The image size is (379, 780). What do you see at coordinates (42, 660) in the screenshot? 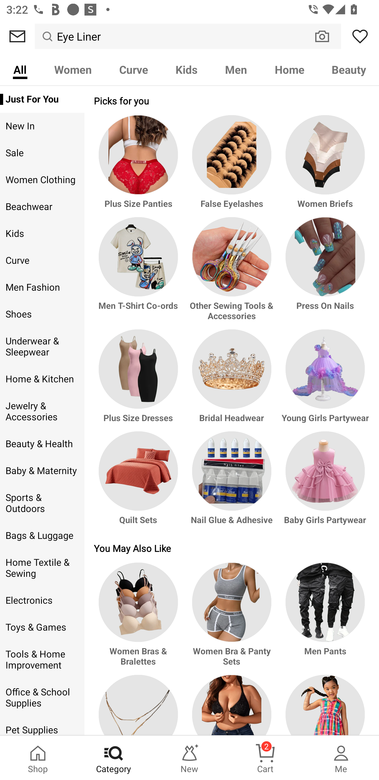
I see `Tools & Home Improvement` at bounding box center [42, 660].